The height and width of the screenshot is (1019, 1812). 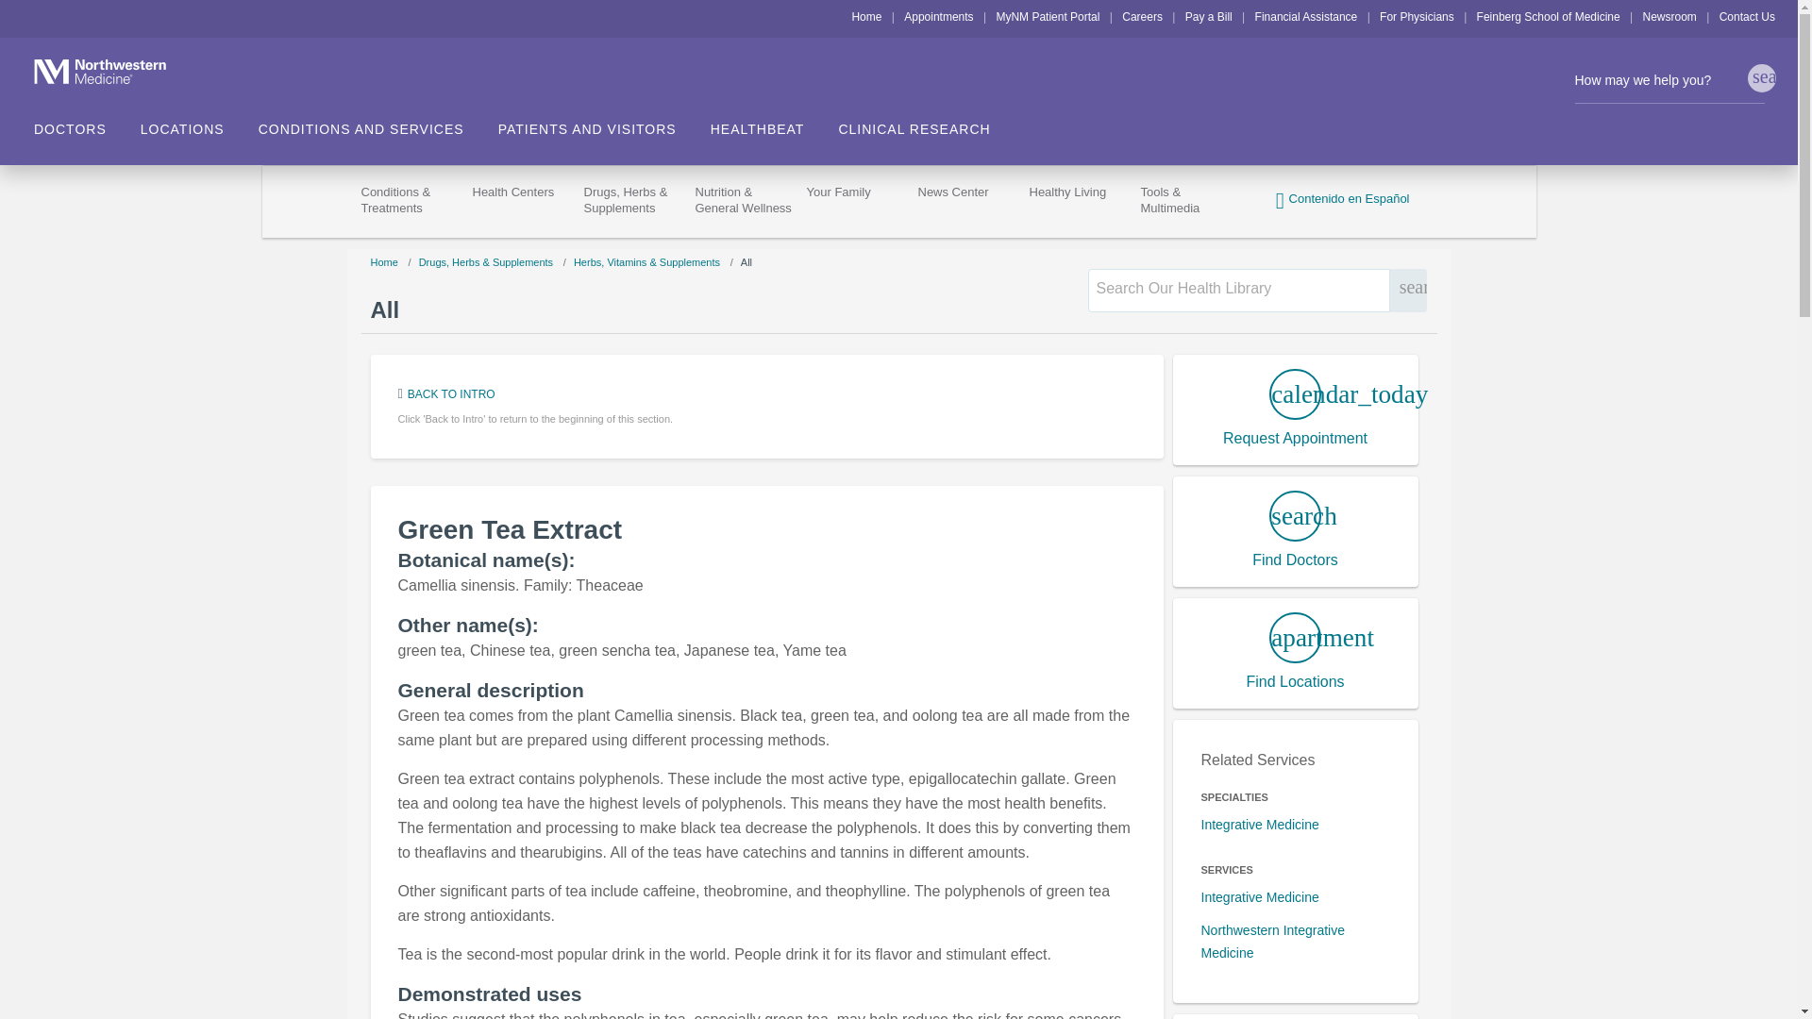 What do you see at coordinates (87, 123) in the screenshot?
I see `DOCTORS` at bounding box center [87, 123].